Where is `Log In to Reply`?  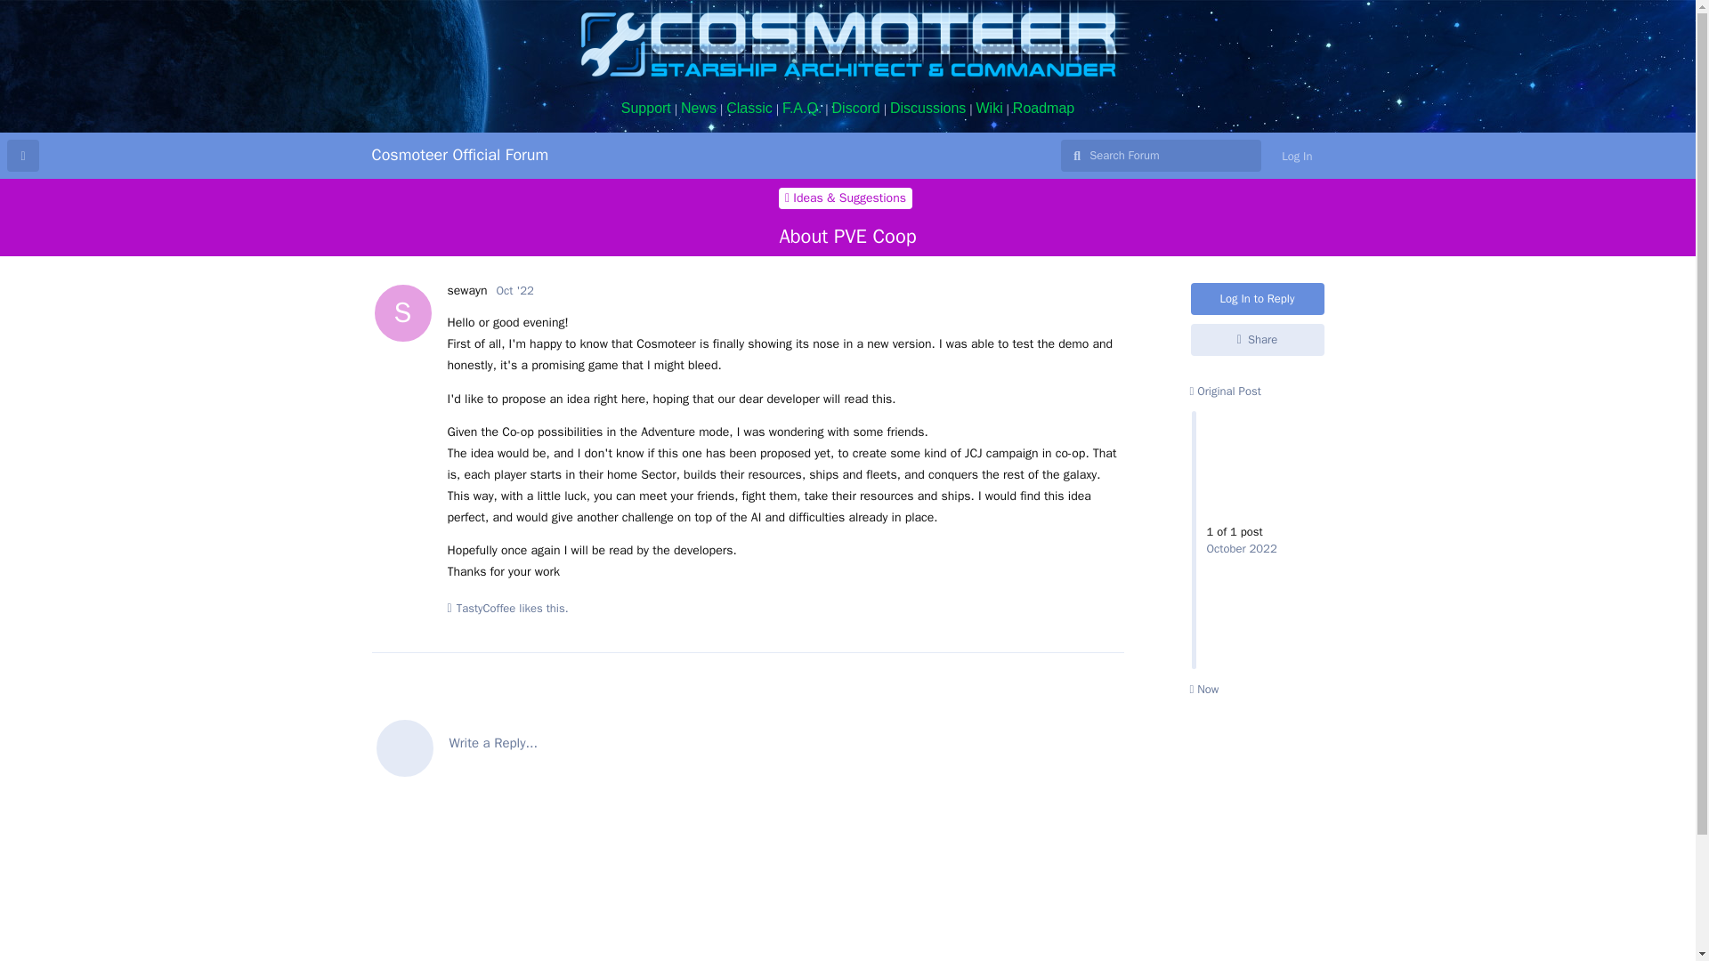
Log In to Reply is located at coordinates (1258, 299).